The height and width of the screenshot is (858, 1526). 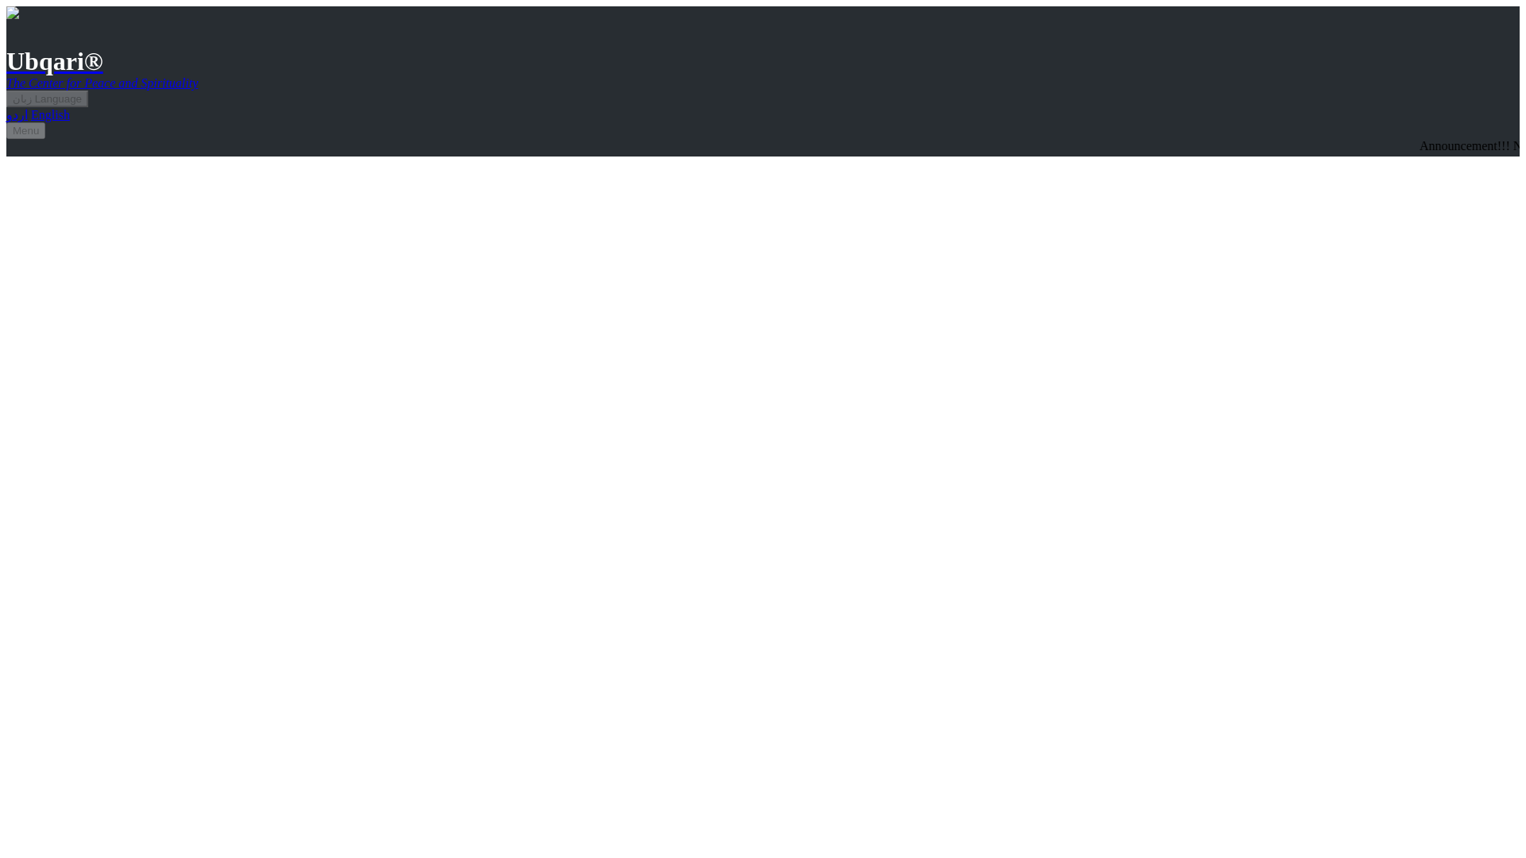 What do you see at coordinates (25, 130) in the screenshot?
I see `Menu` at bounding box center [25, 130].